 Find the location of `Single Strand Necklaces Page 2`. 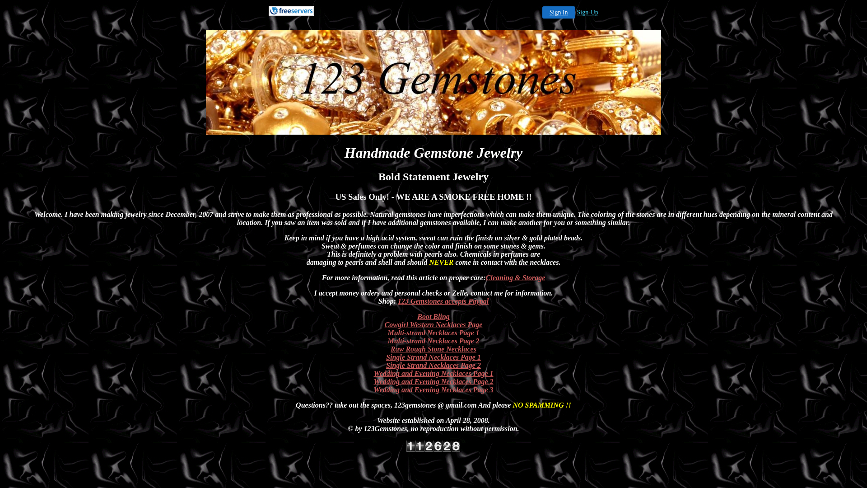

Single Strand Necklaces Page 2 is located at coordinates (433, 365).